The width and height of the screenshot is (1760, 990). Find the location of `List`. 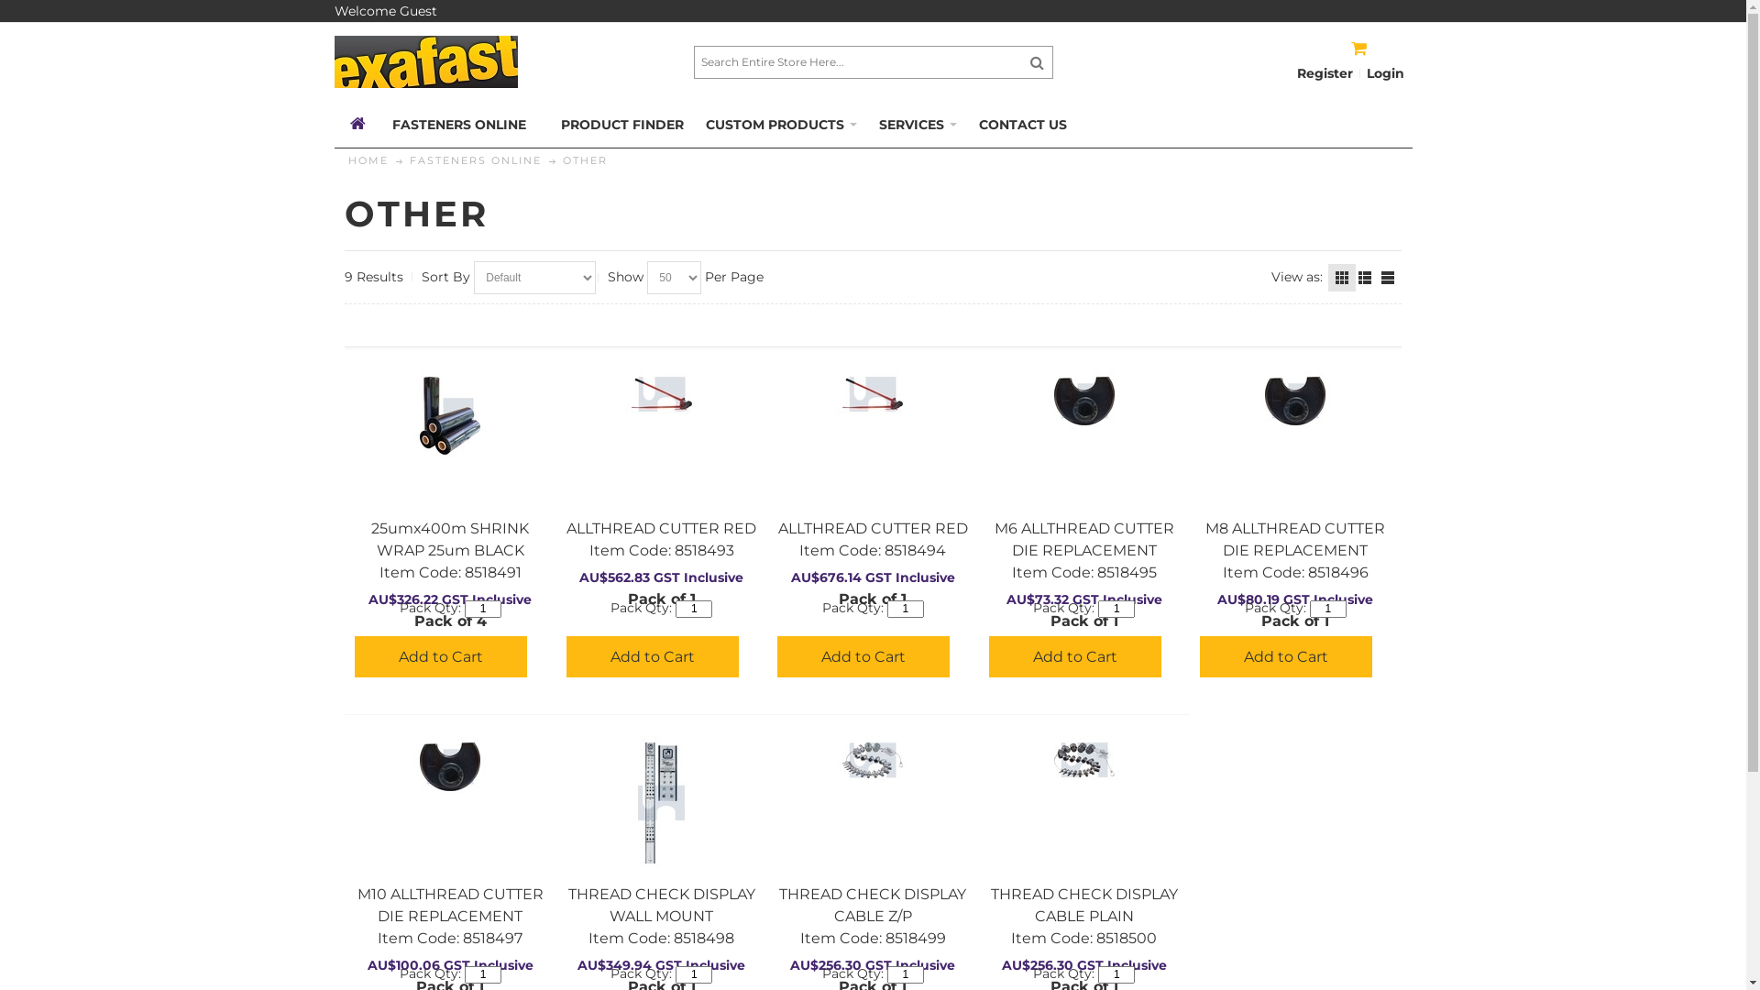

List is located at coordinates (1365, 278).